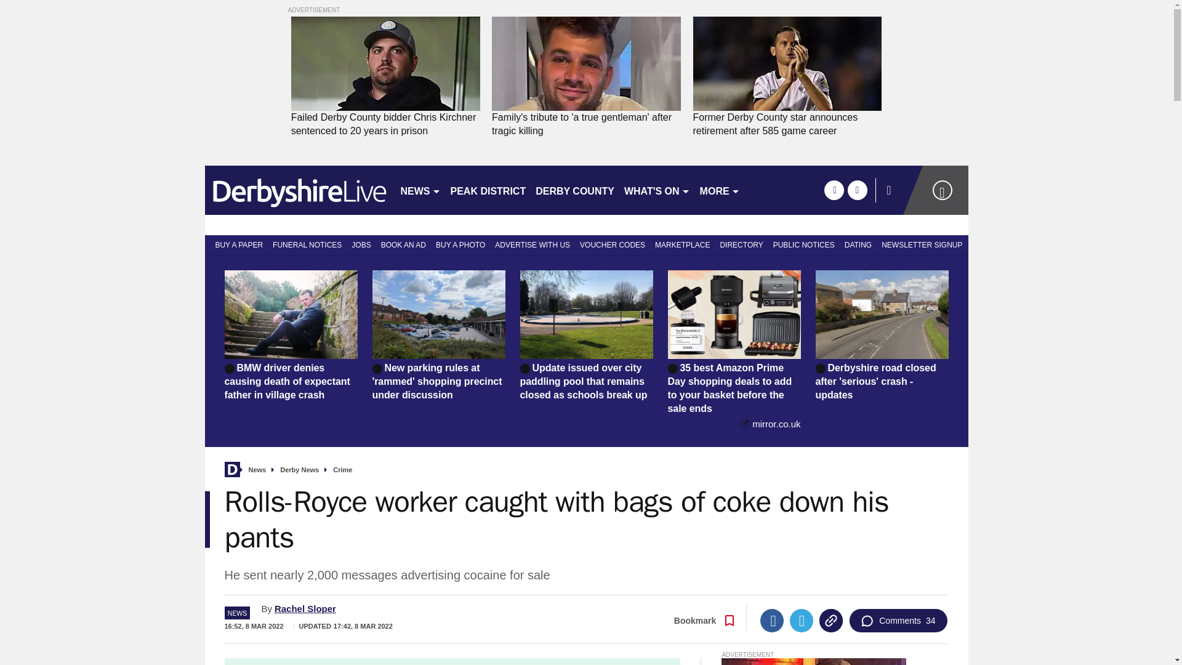  I want to click on Facebook, so click(771, 621).